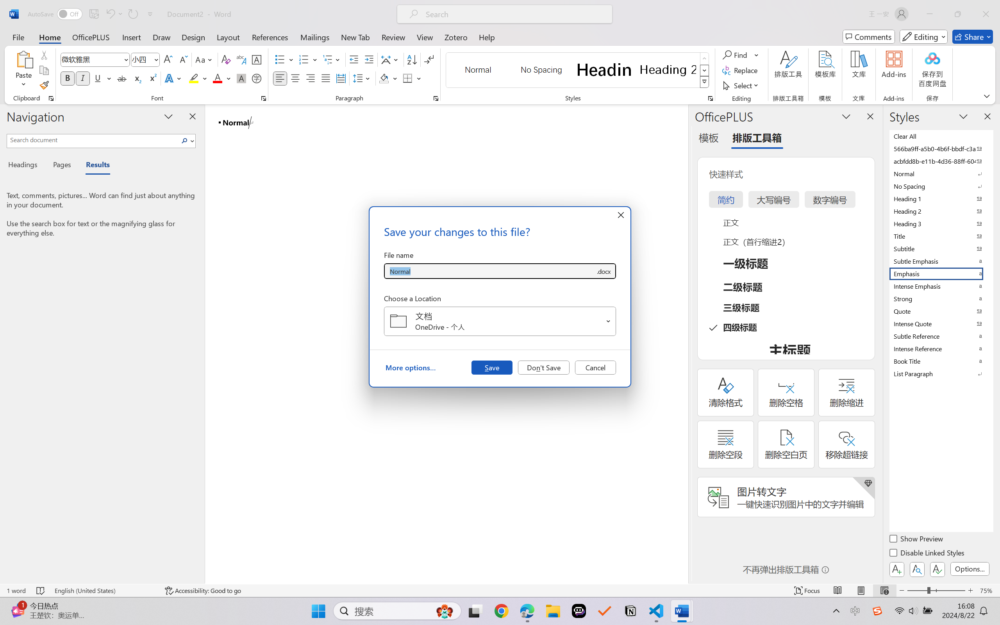 The height and width of the screenshot is (625, 1000). What do you see at coordinates (683, 344) in the screenshot?
I see `Class: NetUIScrollBar` at bounding box center [683, 344].